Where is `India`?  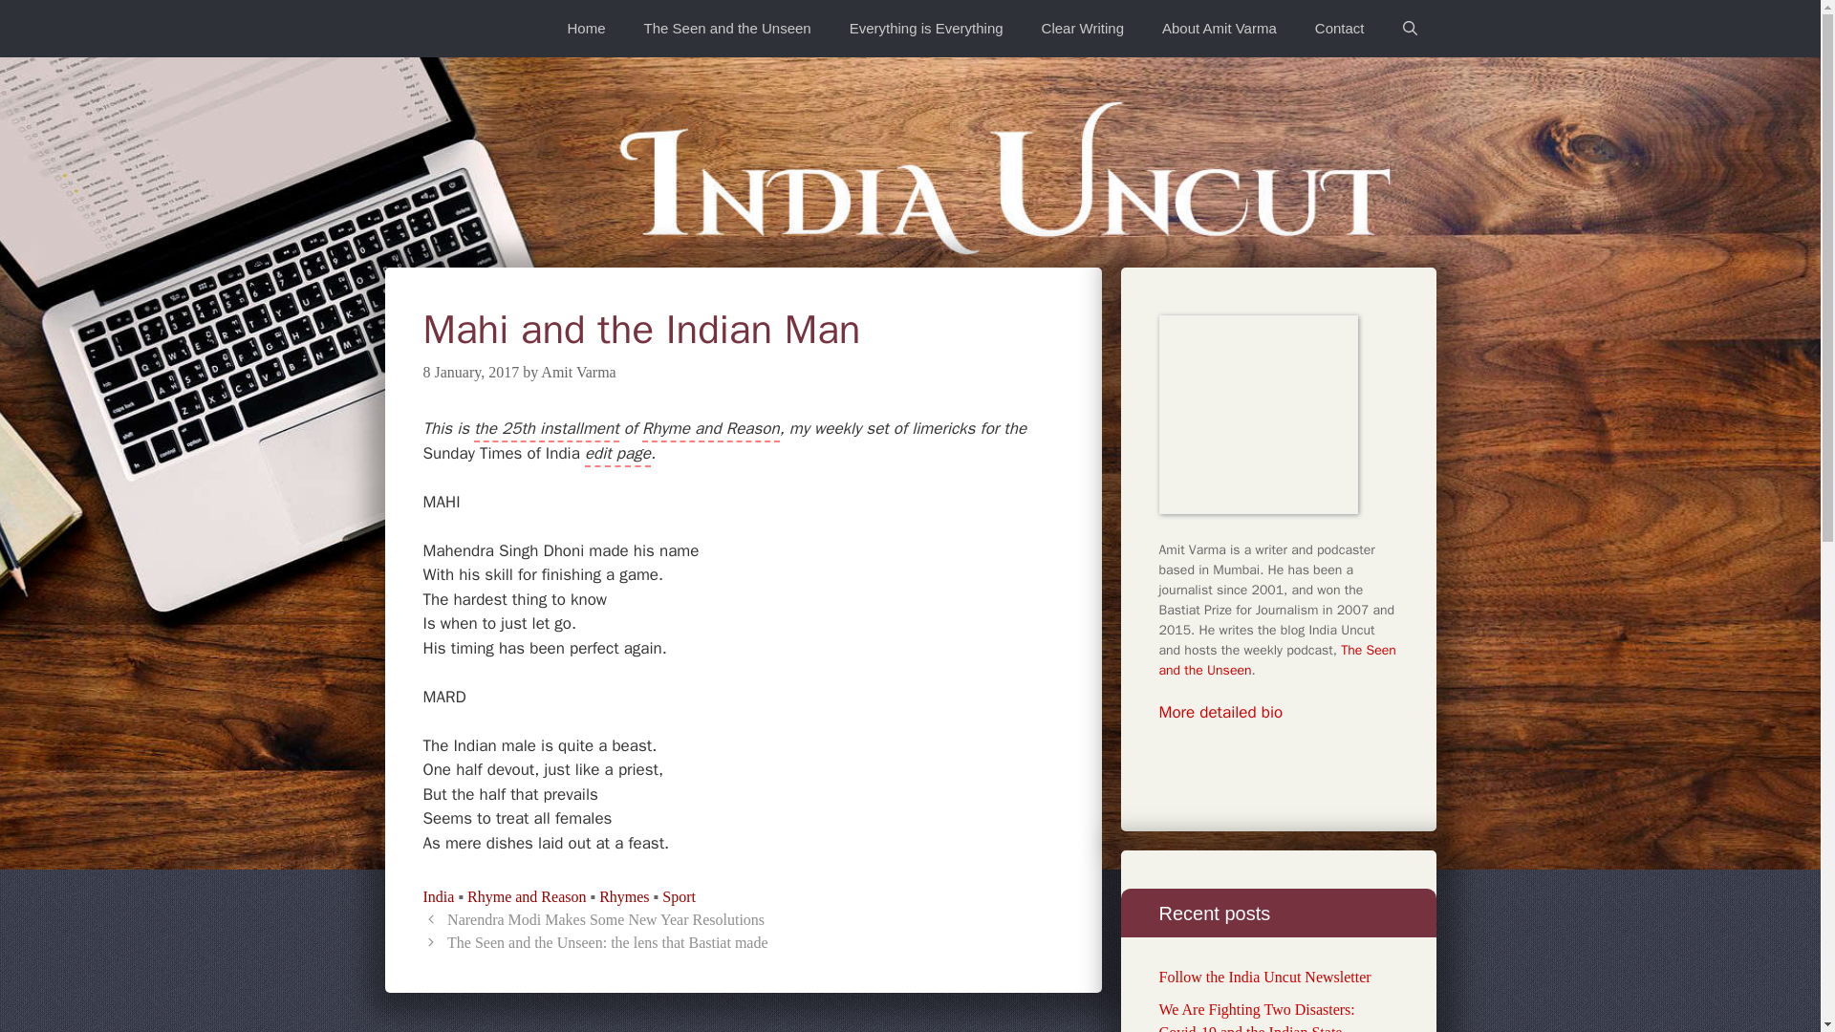
India is located at coordinates (438, 896).